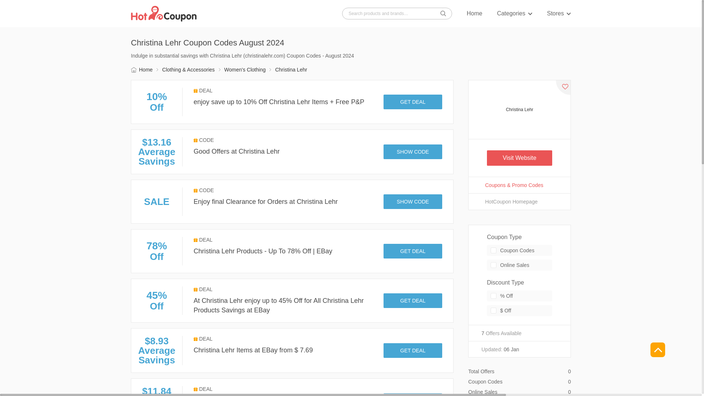 The image size is (704, 396). Describe the element at coordinates (474, 14) in the screenshot. I see `Home` at that location.